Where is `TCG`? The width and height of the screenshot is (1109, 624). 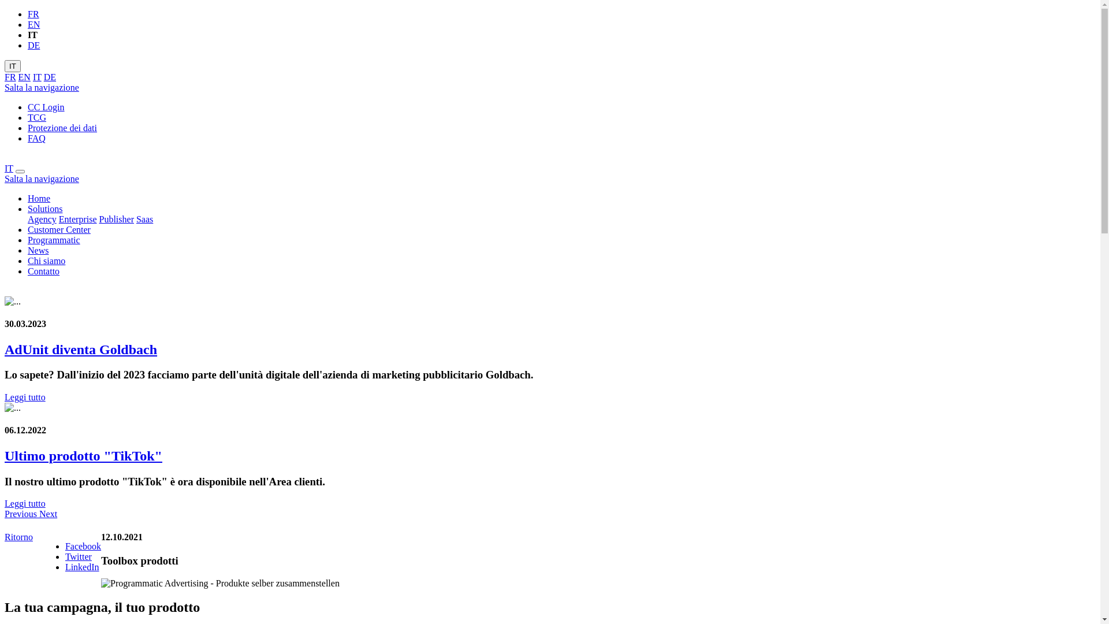 TCG is located at coordinates (37, 118).